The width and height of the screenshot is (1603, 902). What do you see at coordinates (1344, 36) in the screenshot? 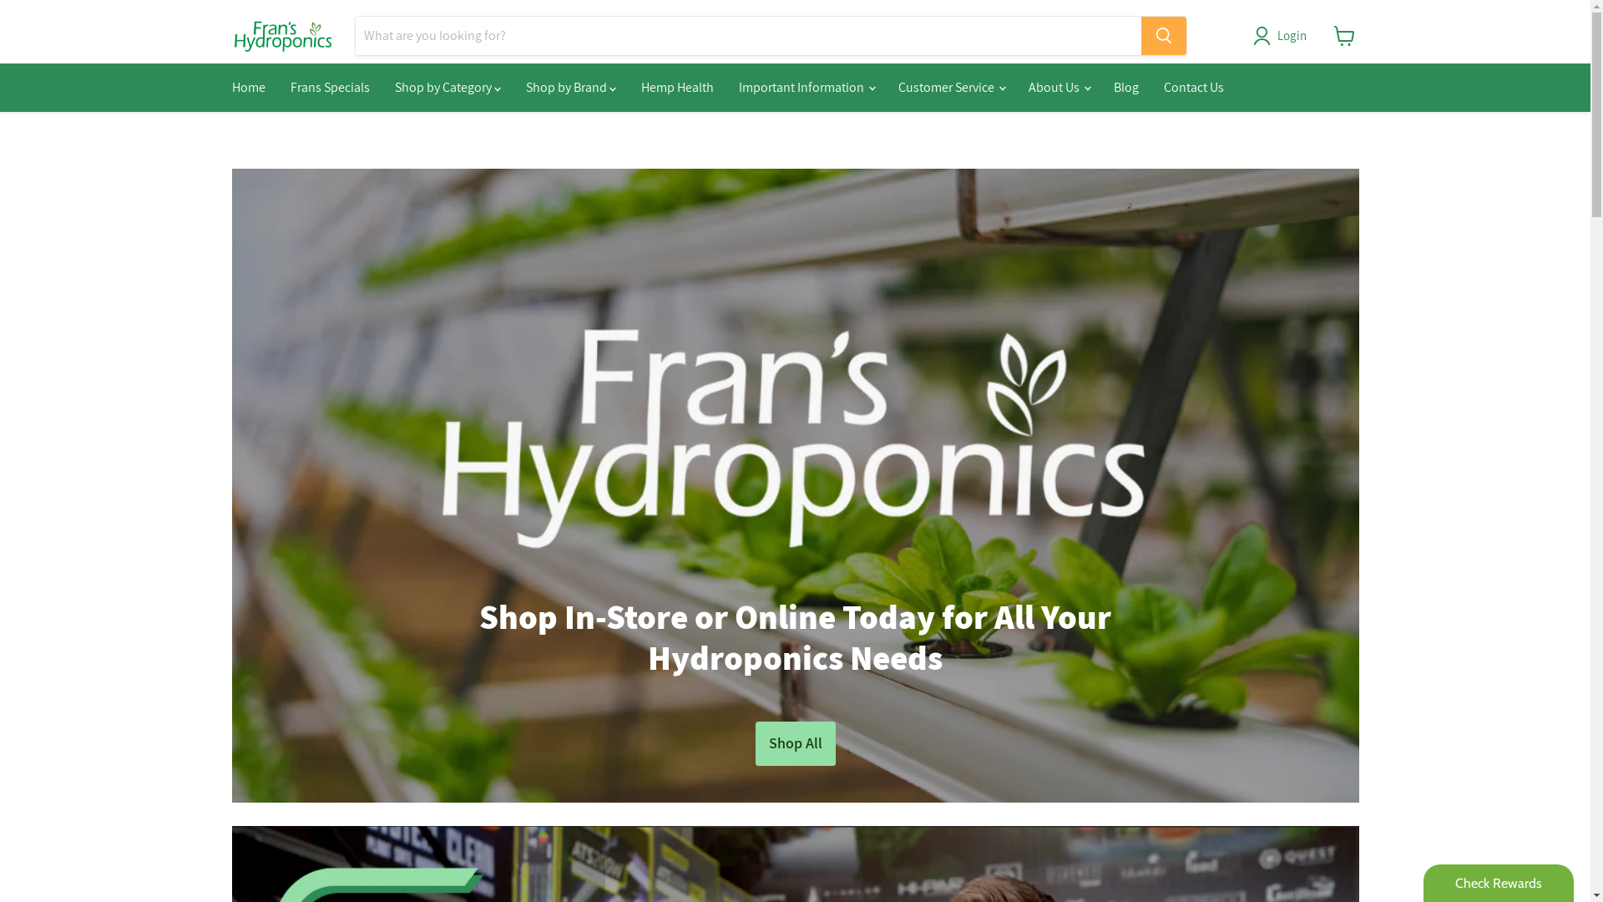
I see `View cart` at bounding box center [1344, 36].